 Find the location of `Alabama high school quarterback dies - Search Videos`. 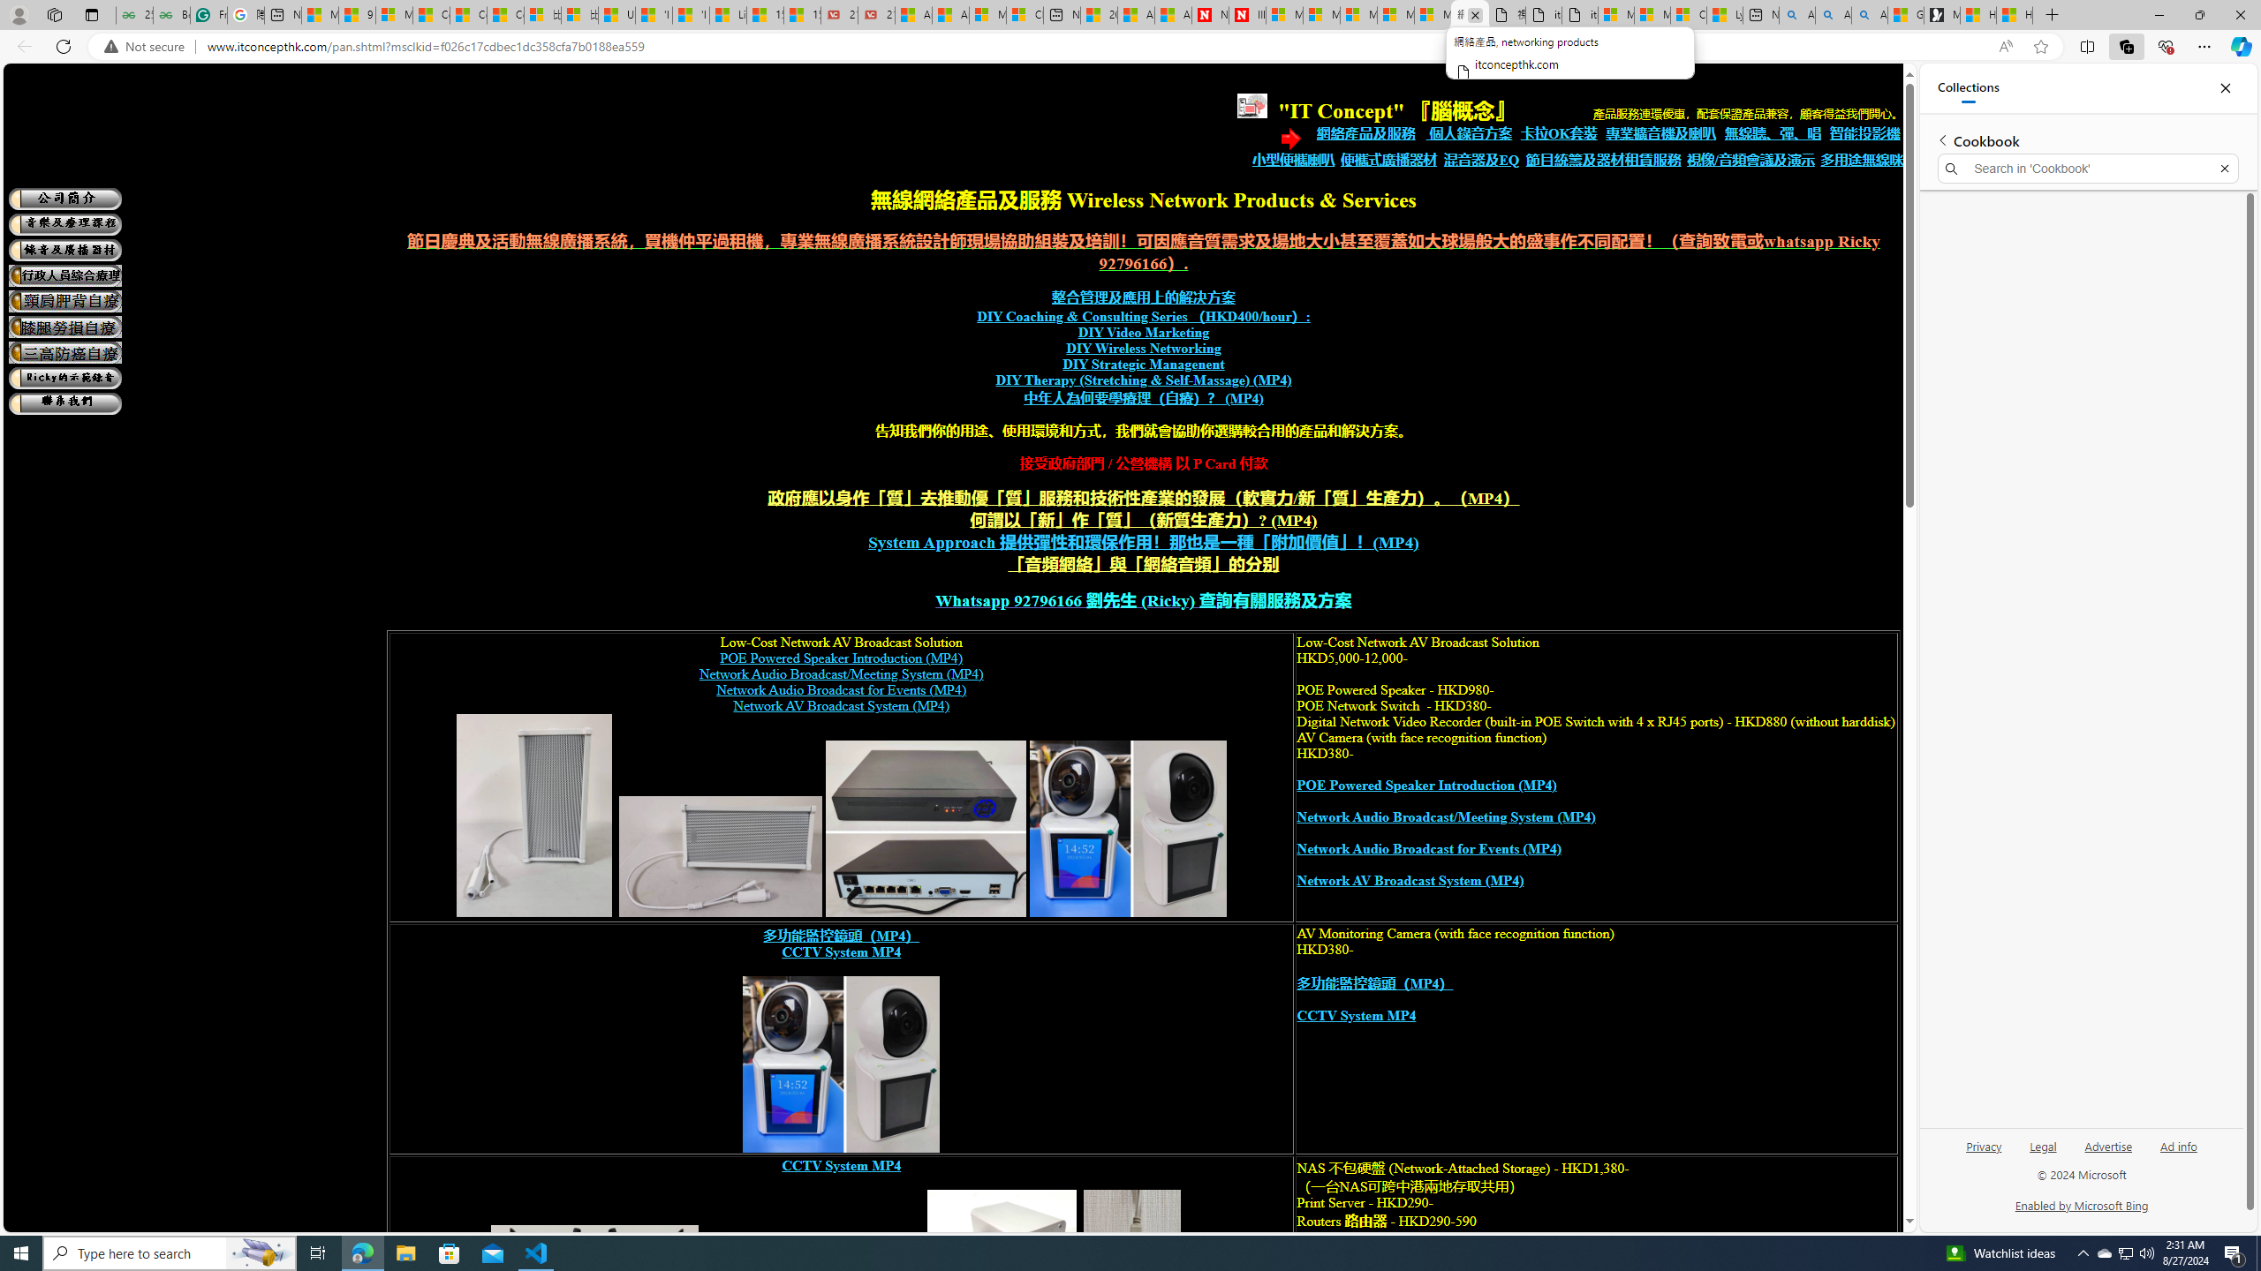

Alabama high school quarterback dies - Search Videos is located at coordinates (1869, 15).